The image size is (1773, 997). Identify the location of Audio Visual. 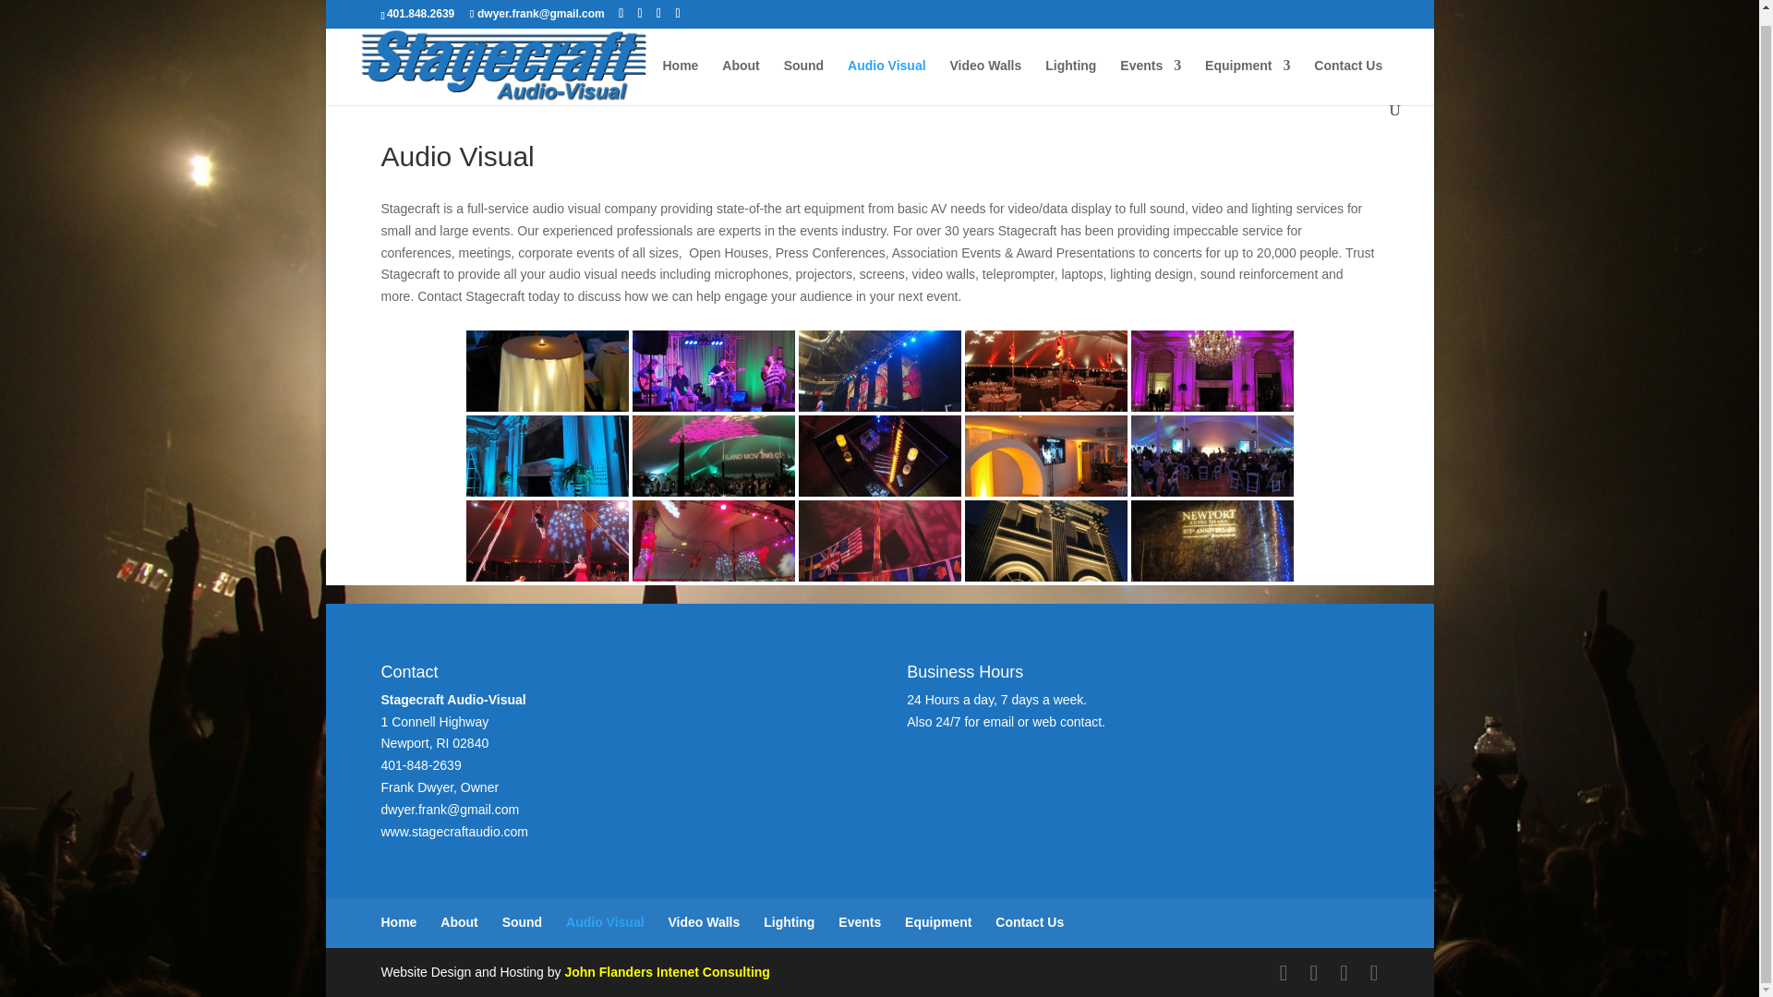
(886, 67).